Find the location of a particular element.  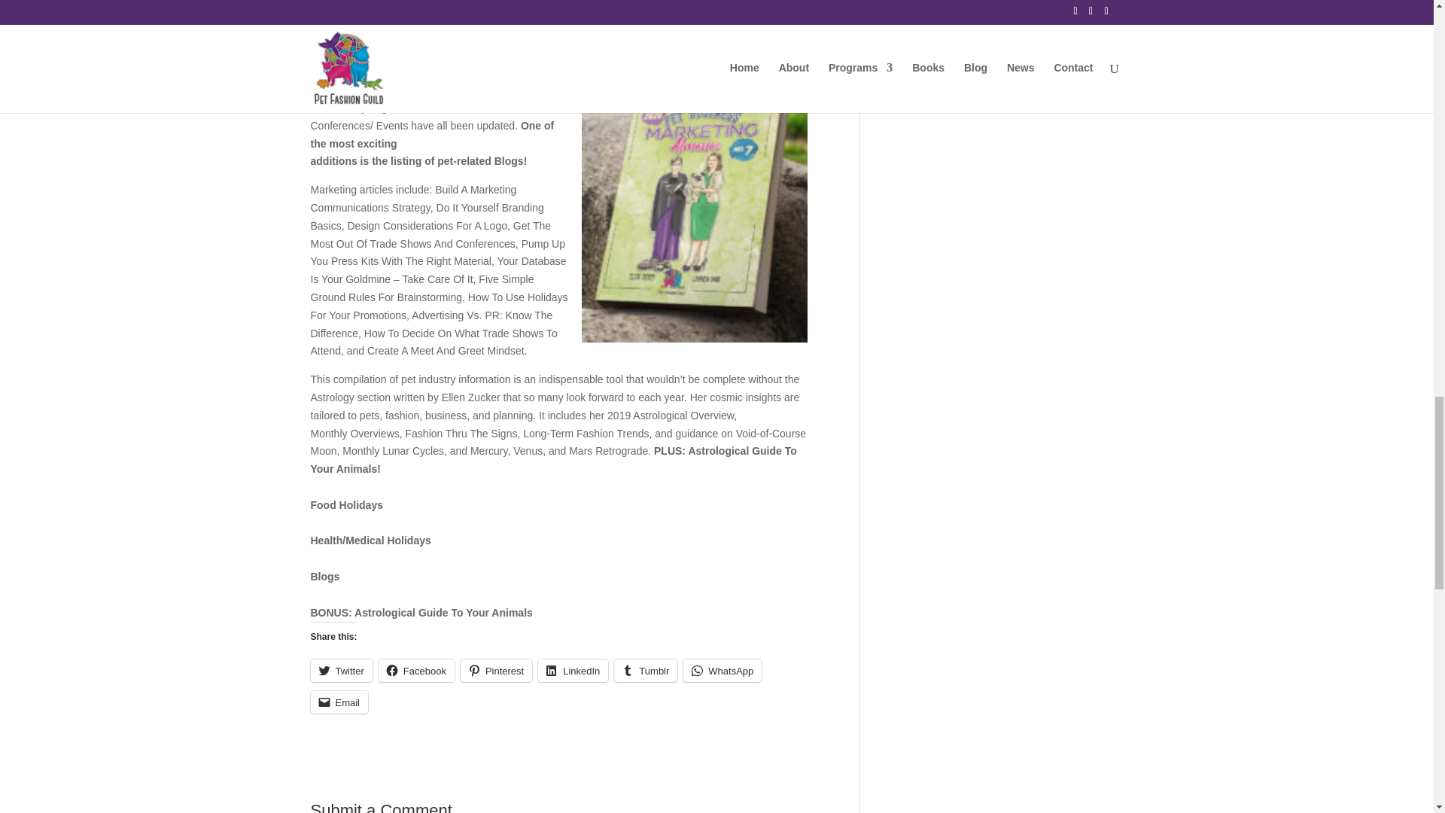

Click to share on Twitter is located at coordinates (340, 670).